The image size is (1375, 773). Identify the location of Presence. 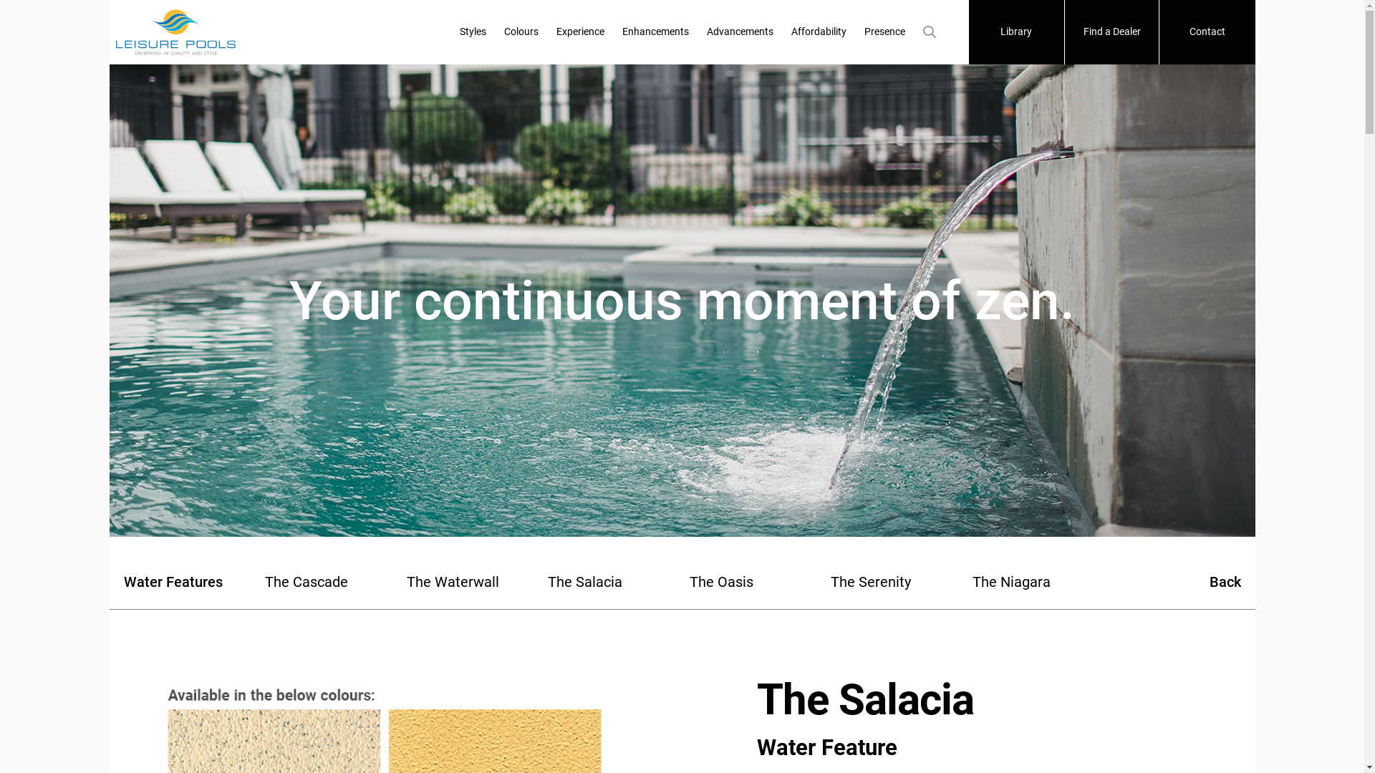
(885, 32).